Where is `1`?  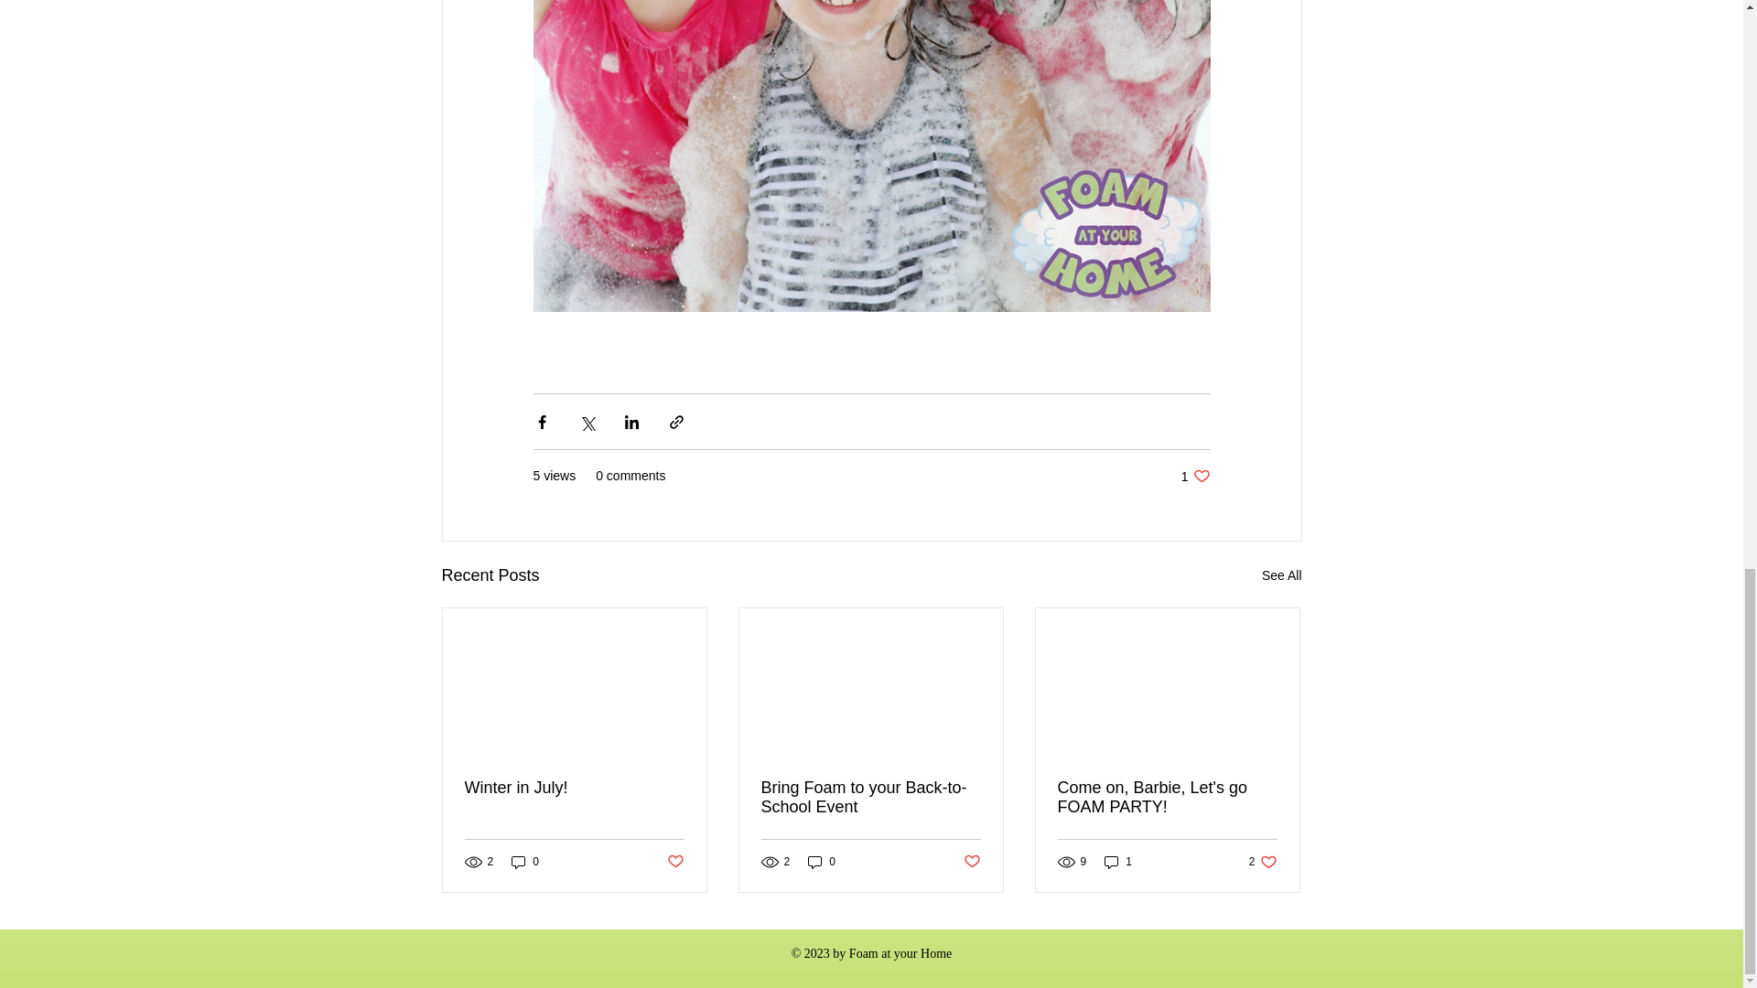 1 is located at coordinates (1281, 575).